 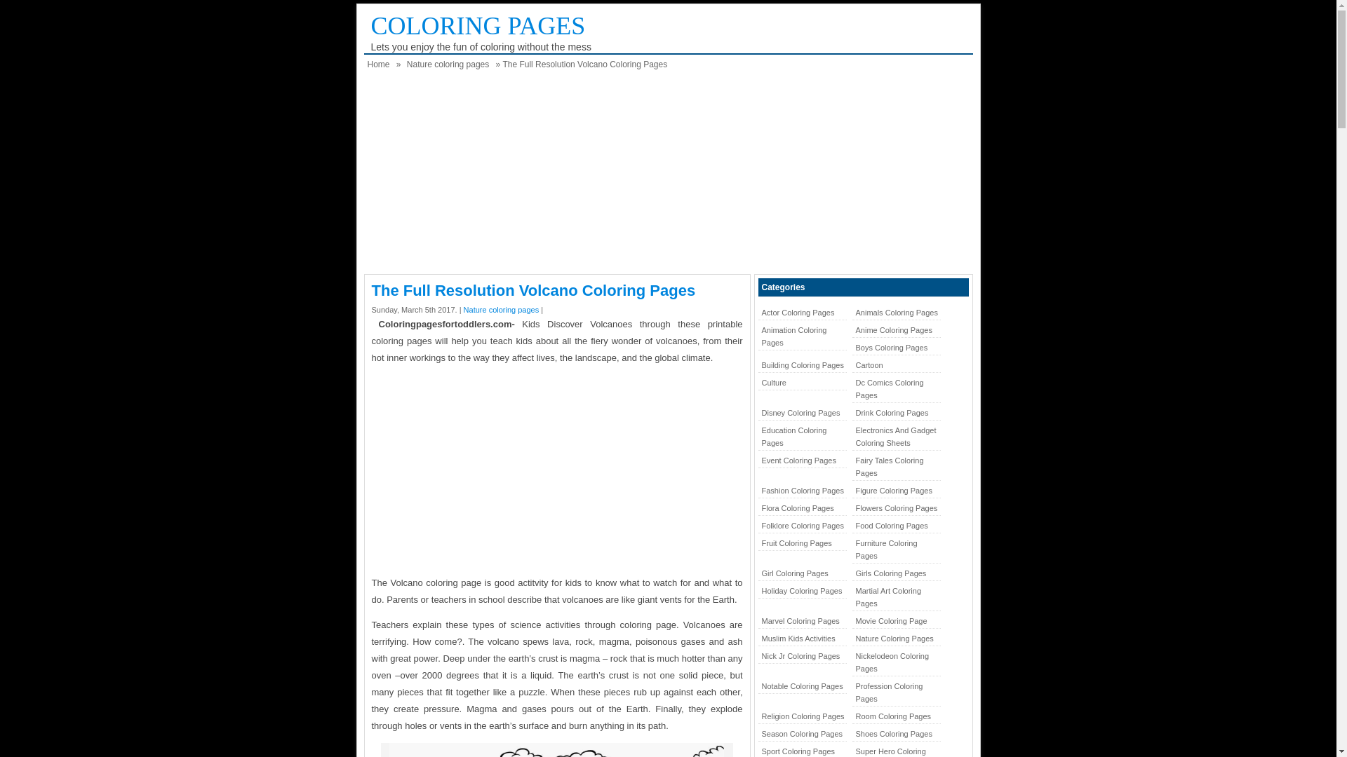 I want to click on Event Coloring Pages, so click(x=801, y=461).